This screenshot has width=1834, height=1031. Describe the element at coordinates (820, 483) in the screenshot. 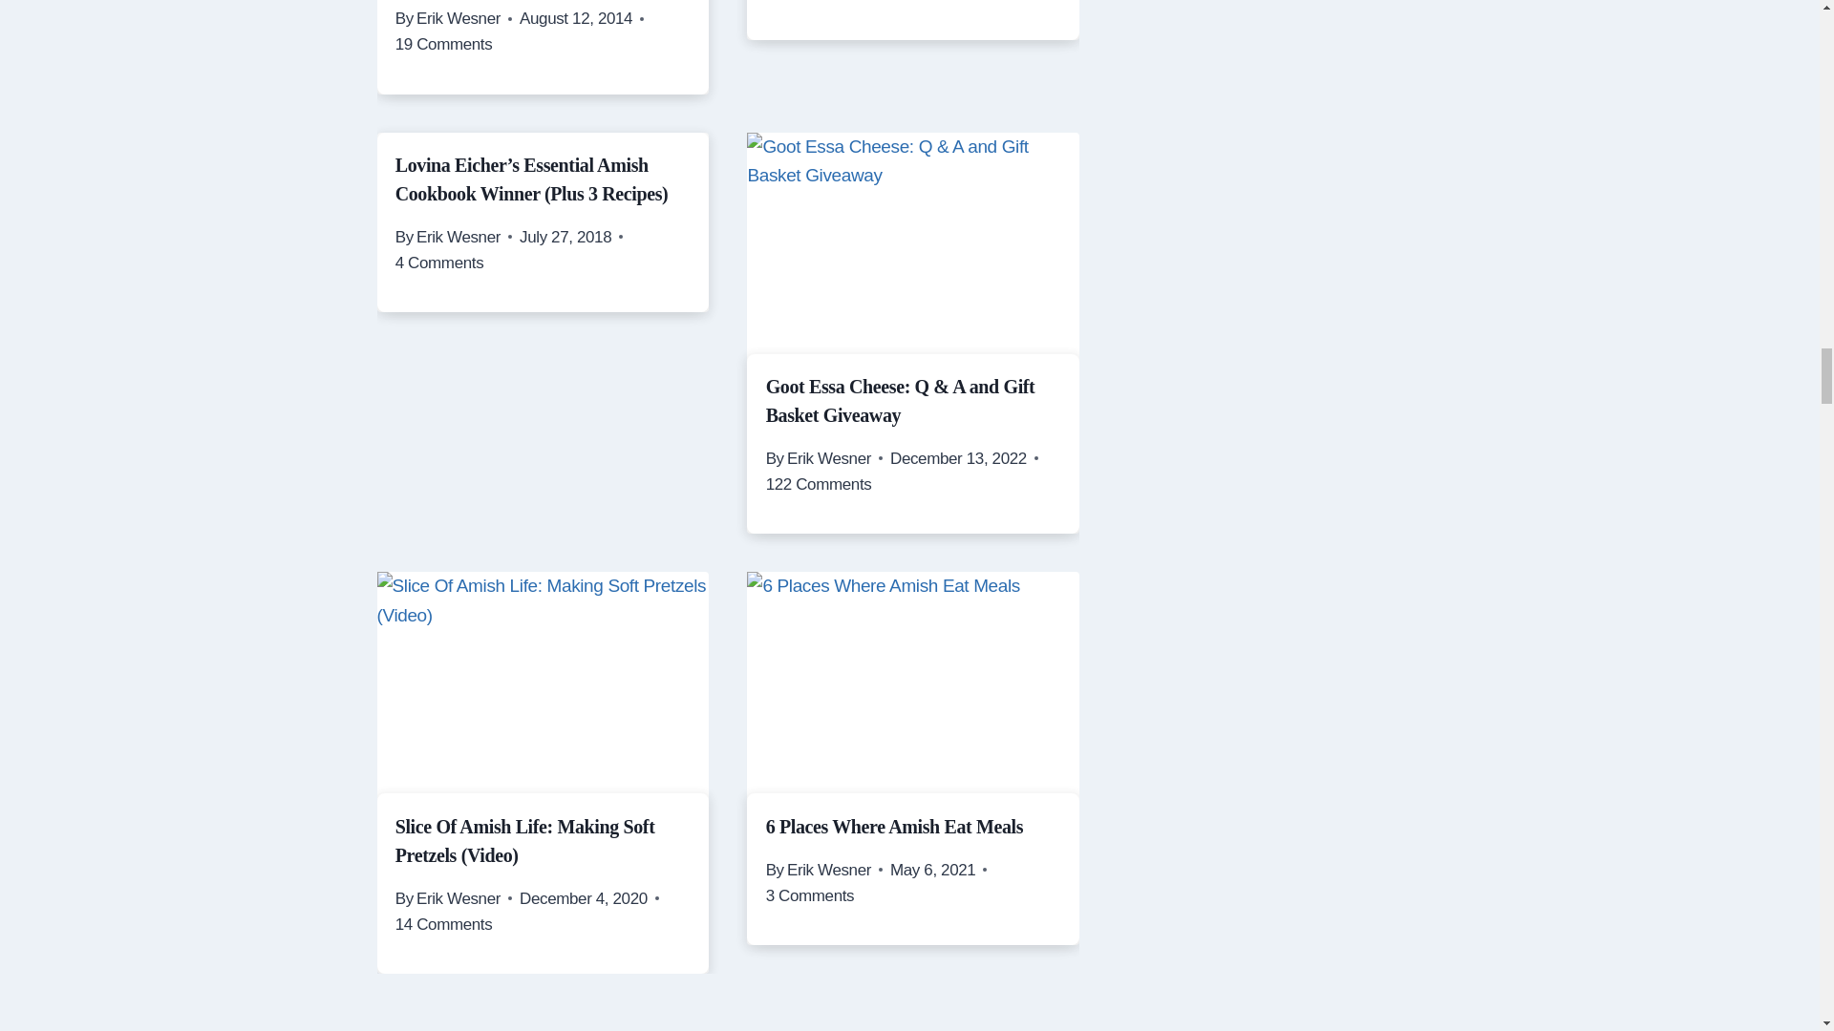

I see `122 Comments` at that location.